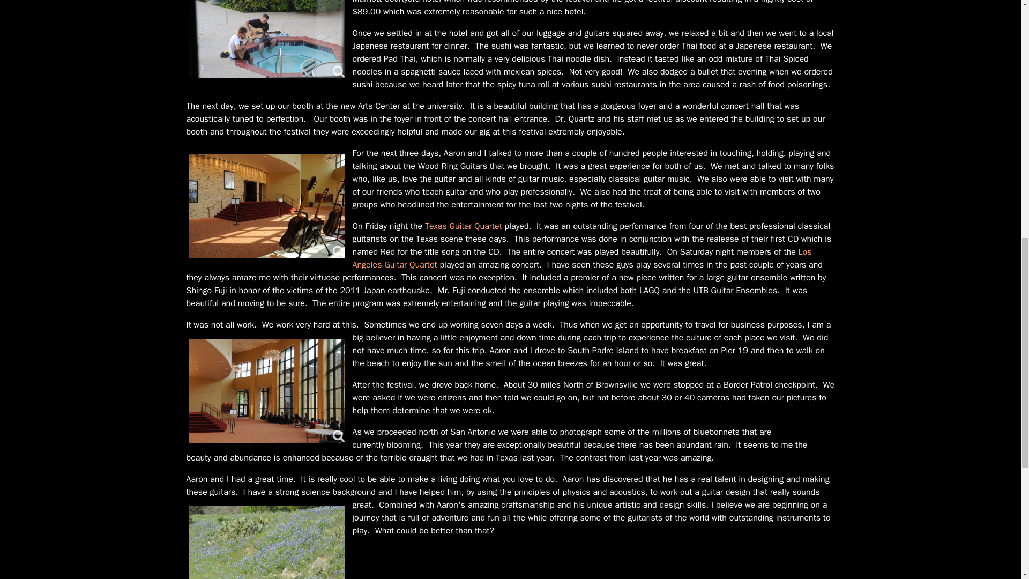 The width and height of the screenshot is (1029, 579). I want to click on Guitar players practicing in the hot tub at the Hotel., so click(267, 40).